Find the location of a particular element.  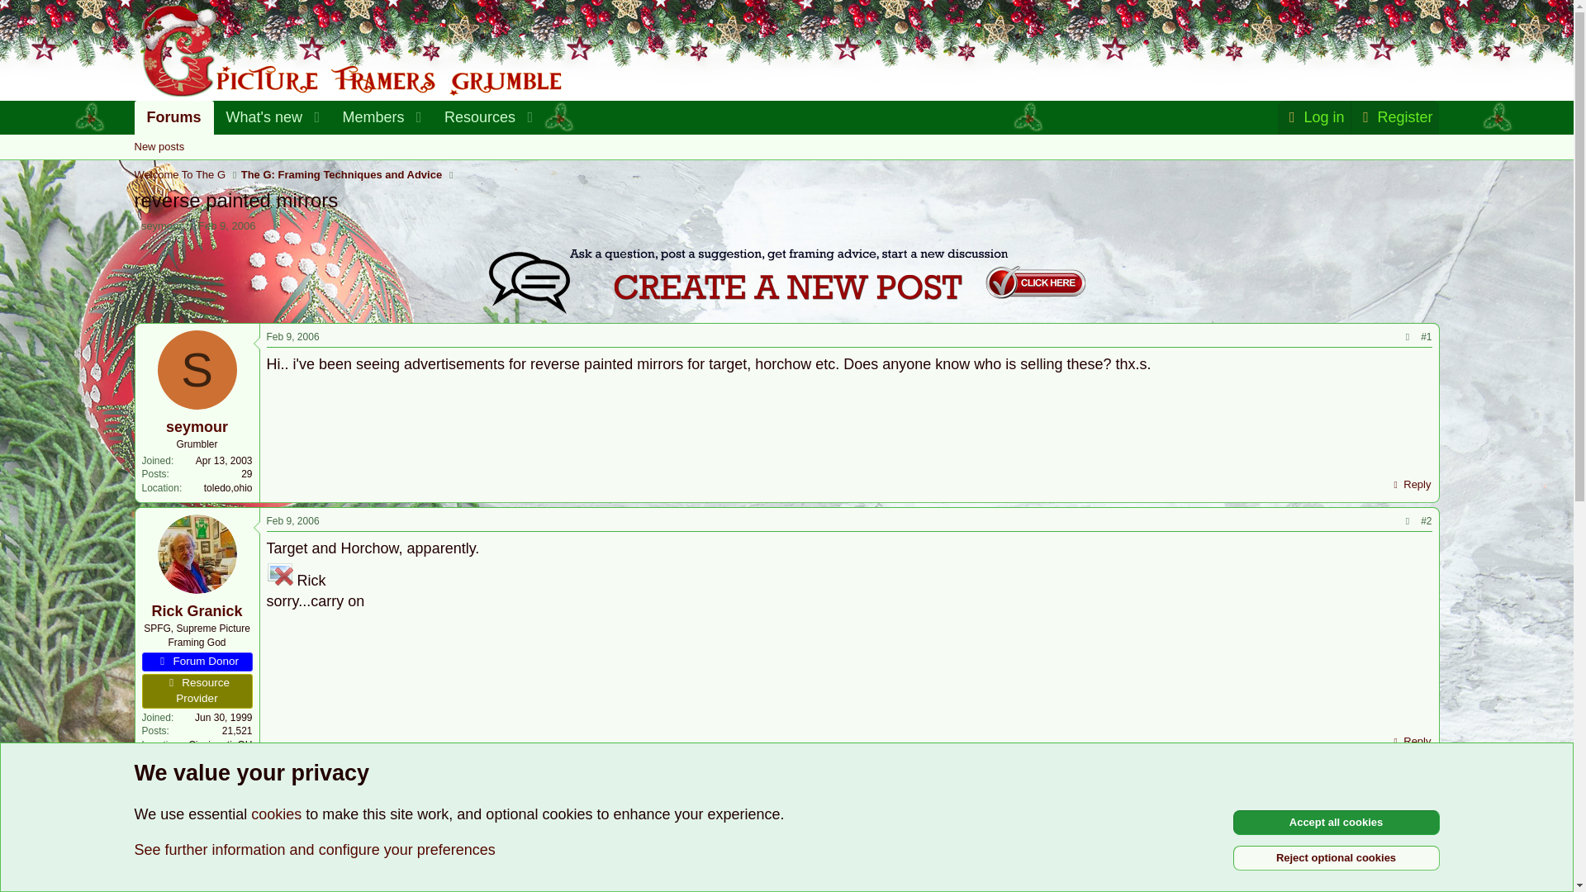

Feb 9, 2006 is located at coordinates (292, 336).